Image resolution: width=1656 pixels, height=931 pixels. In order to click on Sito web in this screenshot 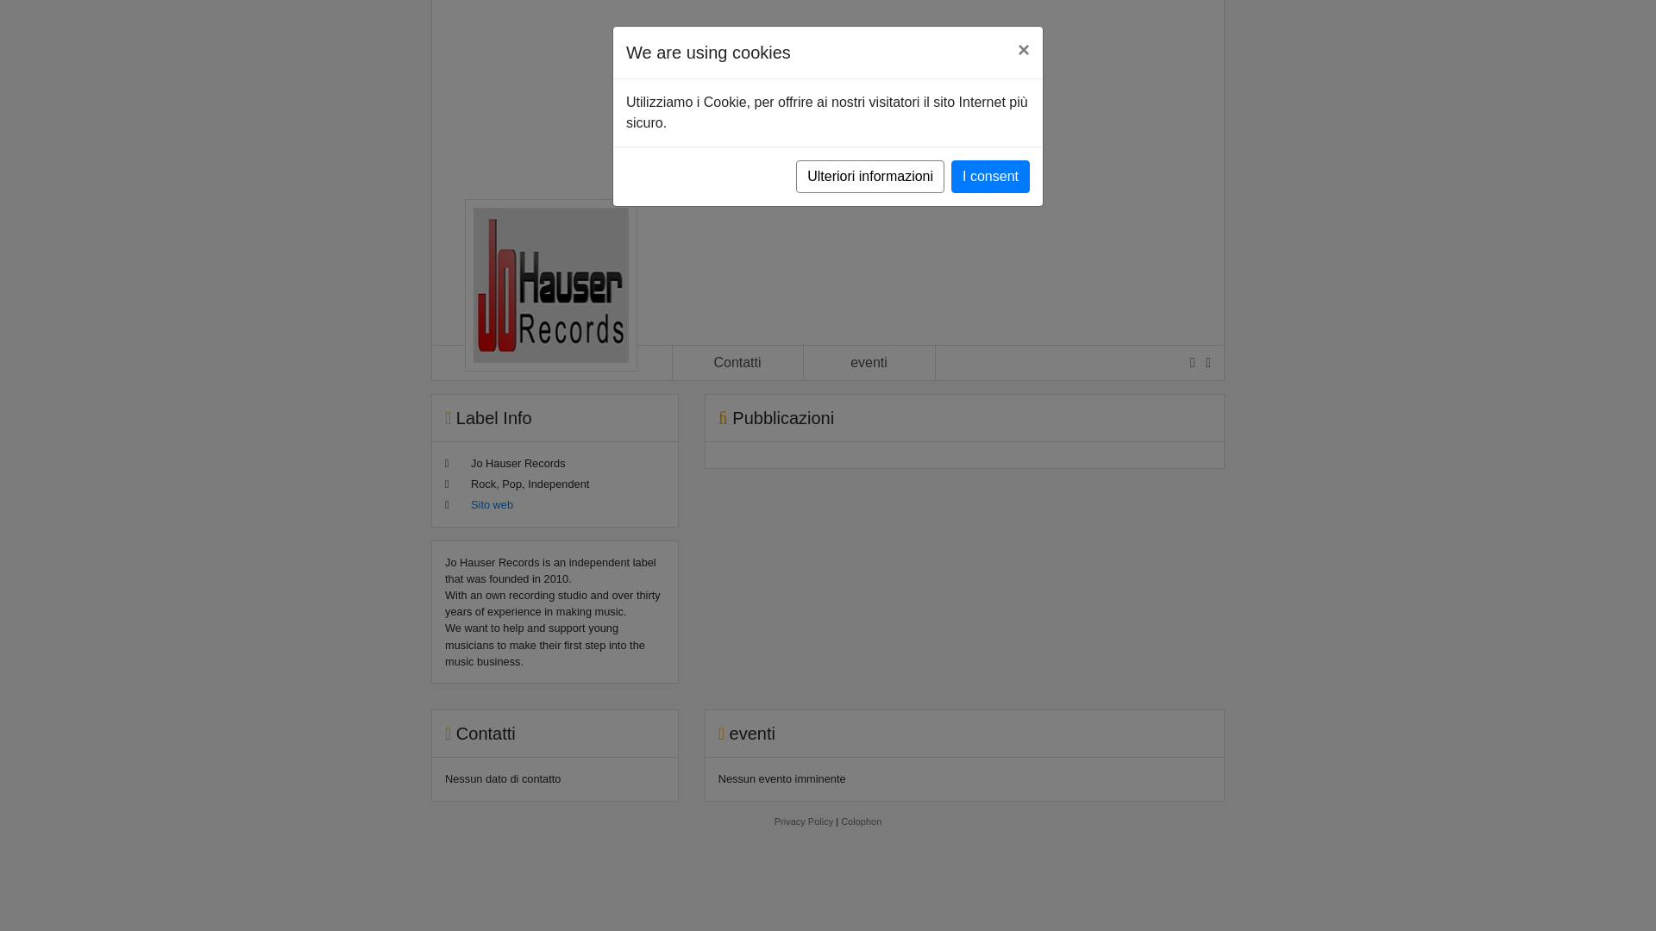, I will do `click(492, 503)`.